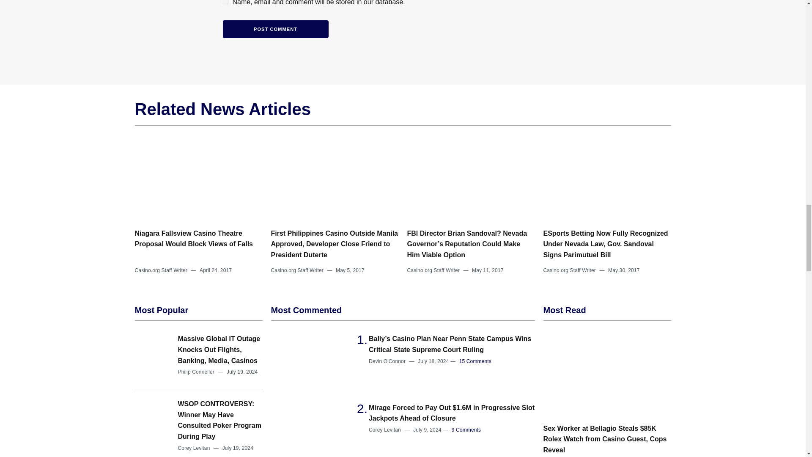 This screenshot has height=457, width=812. Describe the element at coordinates (275, 29) in the screenshot. I see `Post Comment` at that location.